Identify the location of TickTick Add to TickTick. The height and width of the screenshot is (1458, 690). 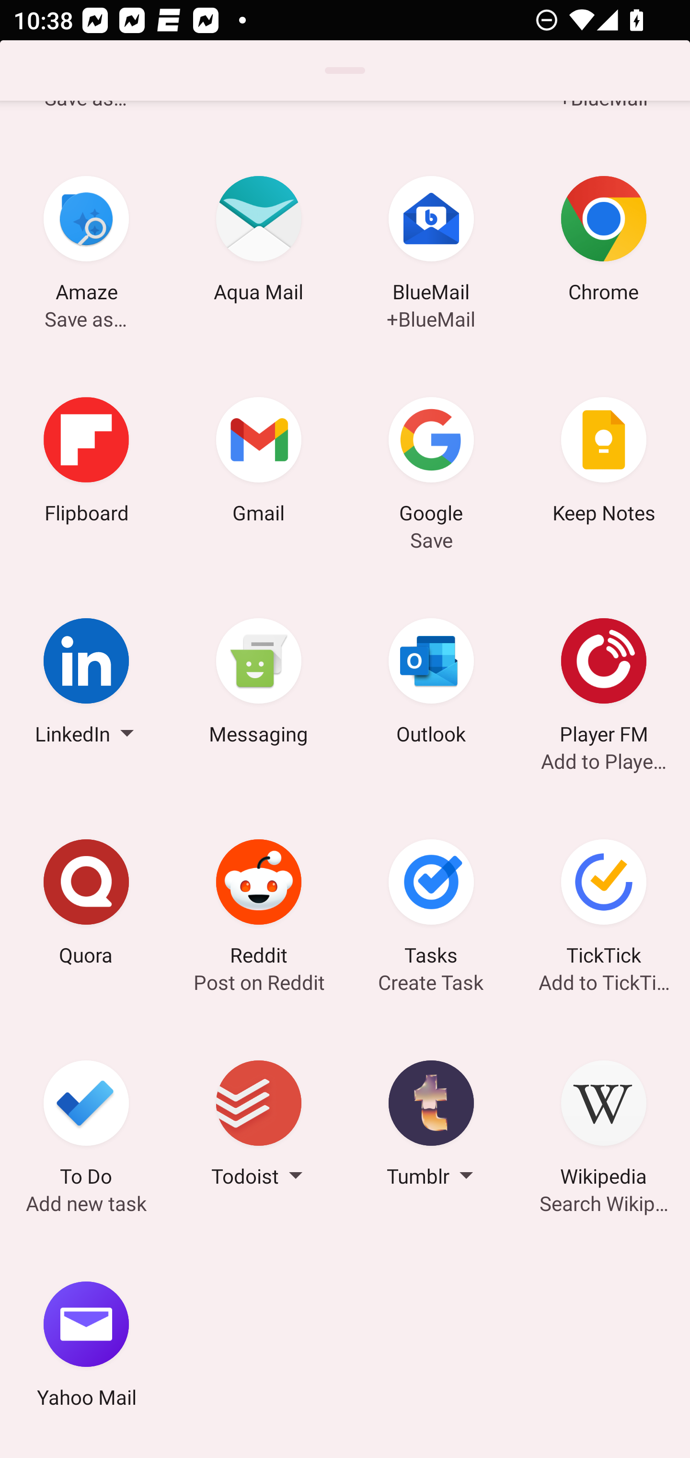
(604, 905).